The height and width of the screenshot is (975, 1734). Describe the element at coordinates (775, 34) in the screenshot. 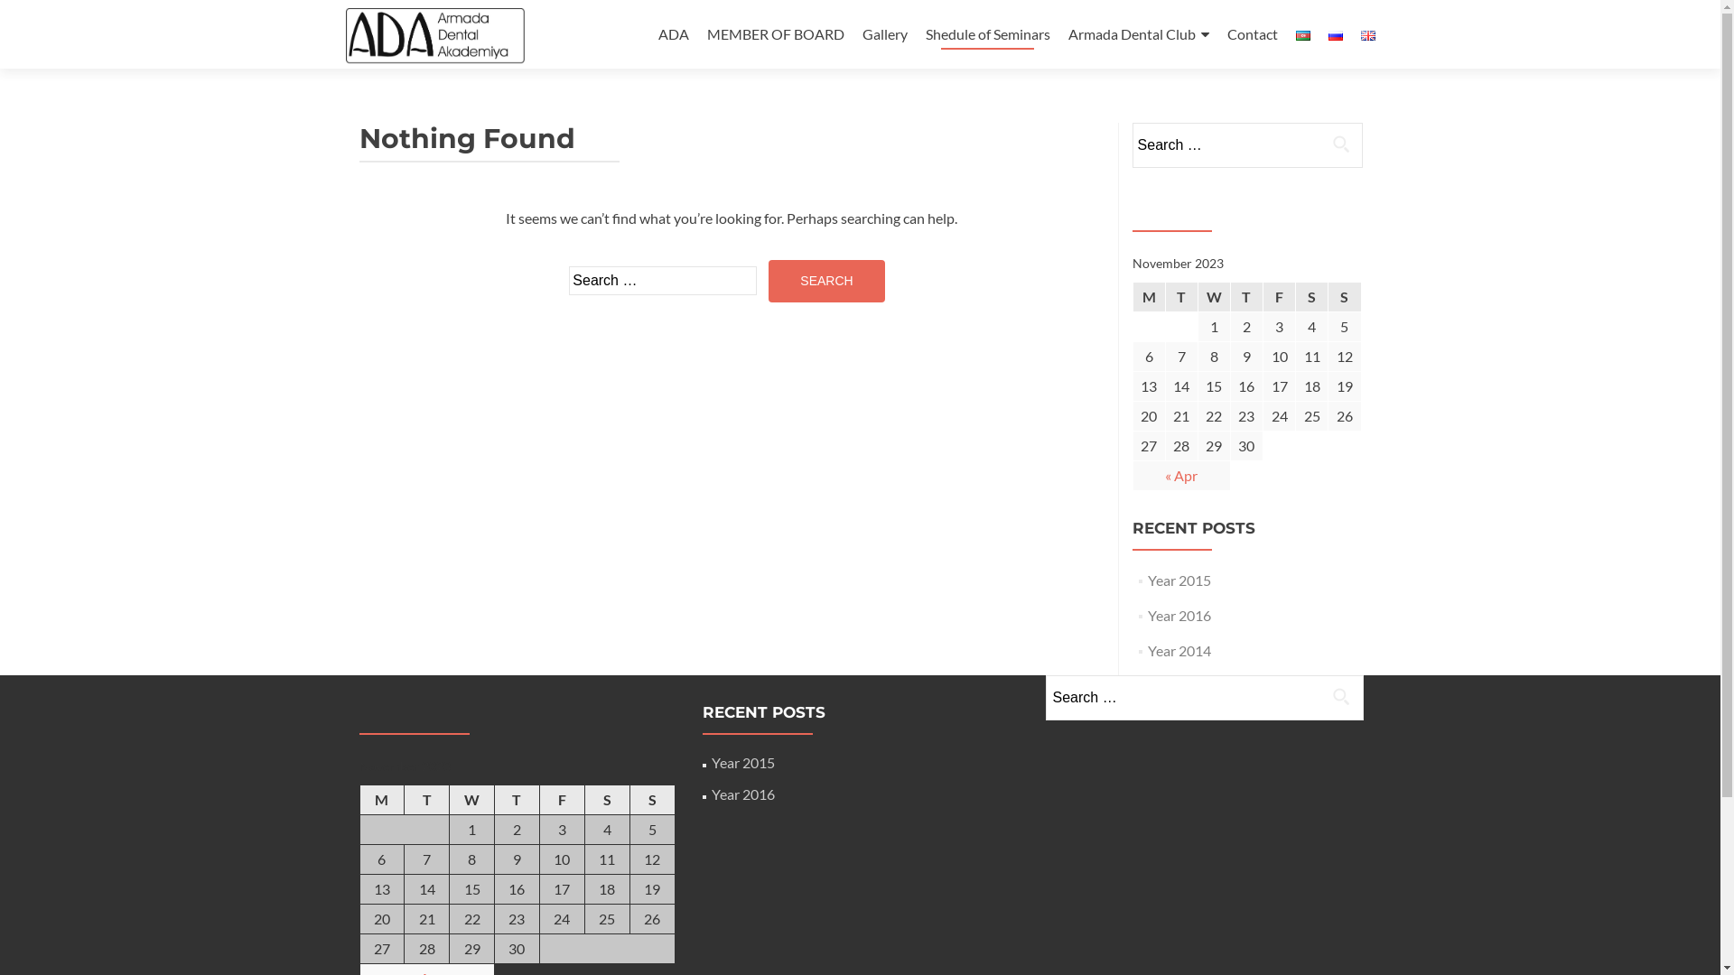

I see `MEMBER OF BOARD` at that location.